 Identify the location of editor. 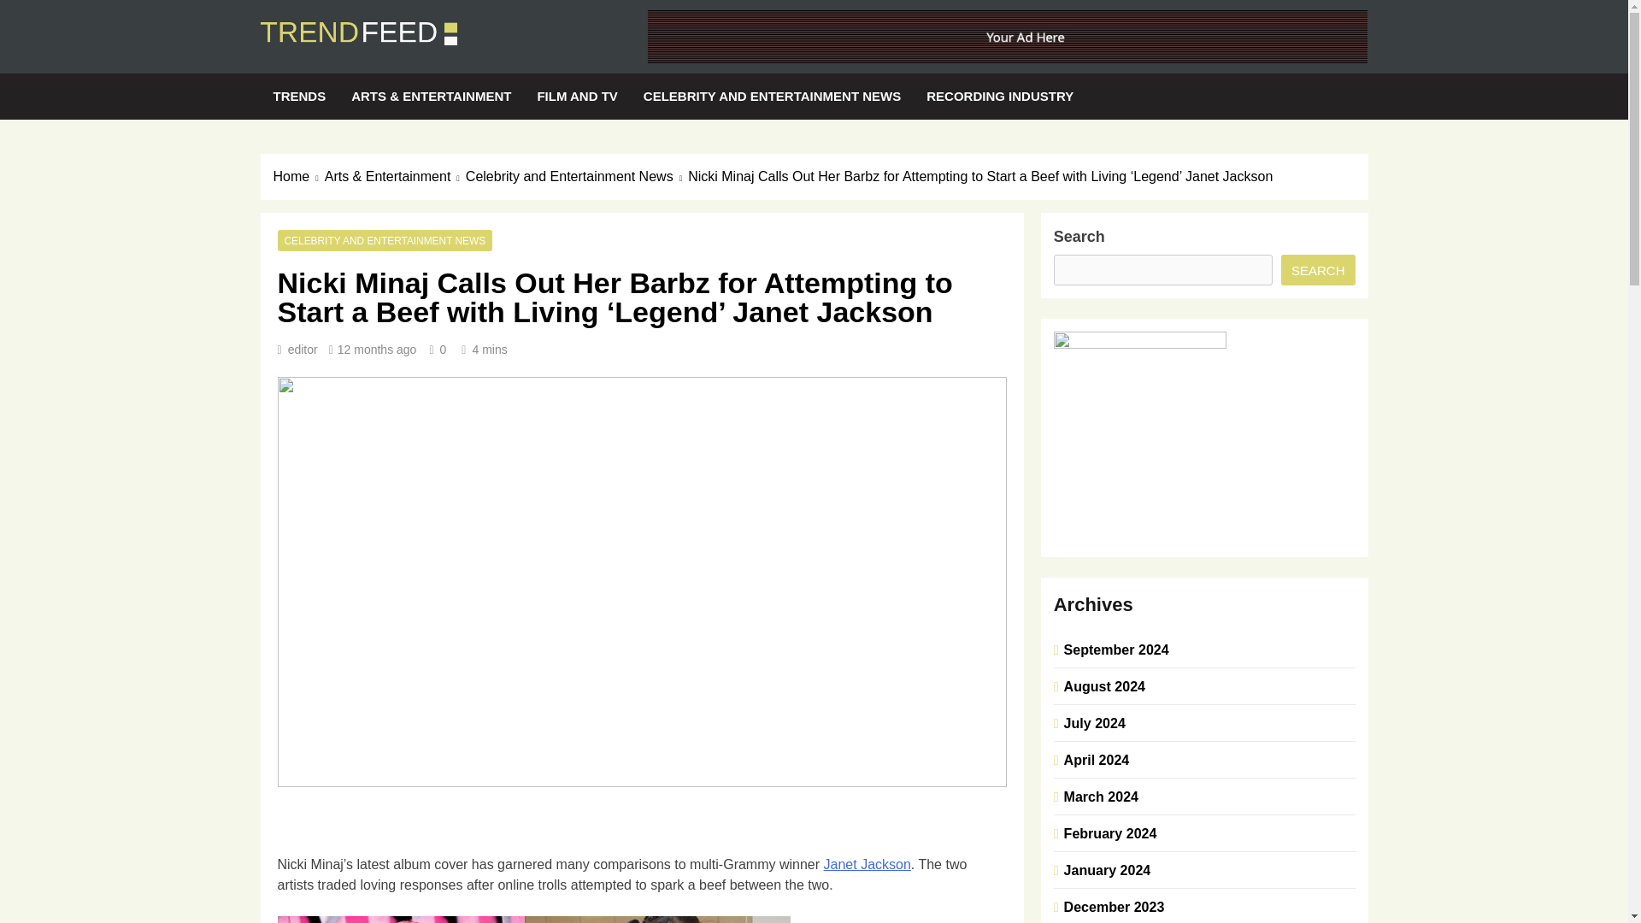
(303, 349).